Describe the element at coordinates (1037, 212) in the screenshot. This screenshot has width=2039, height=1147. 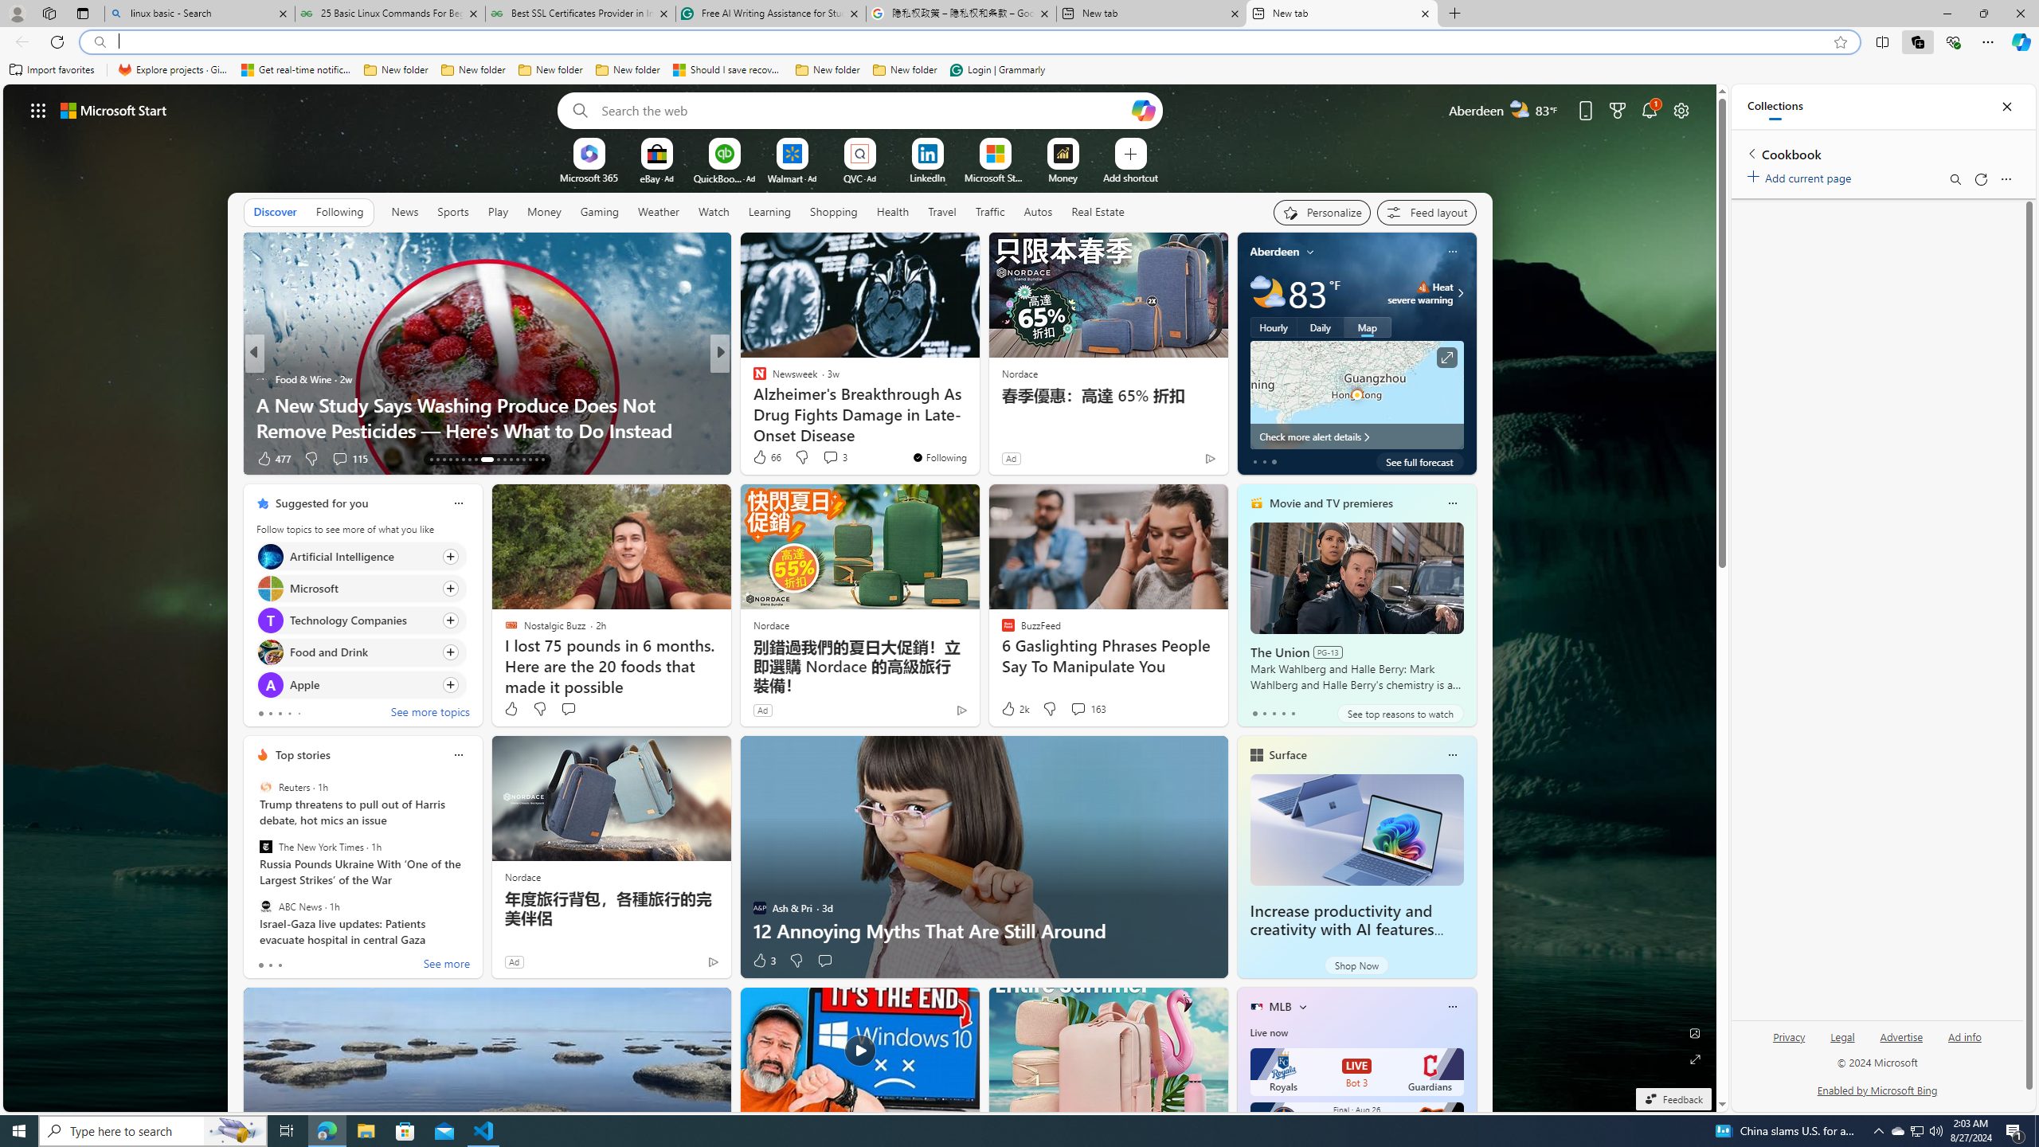
I see `Autos` at that location.